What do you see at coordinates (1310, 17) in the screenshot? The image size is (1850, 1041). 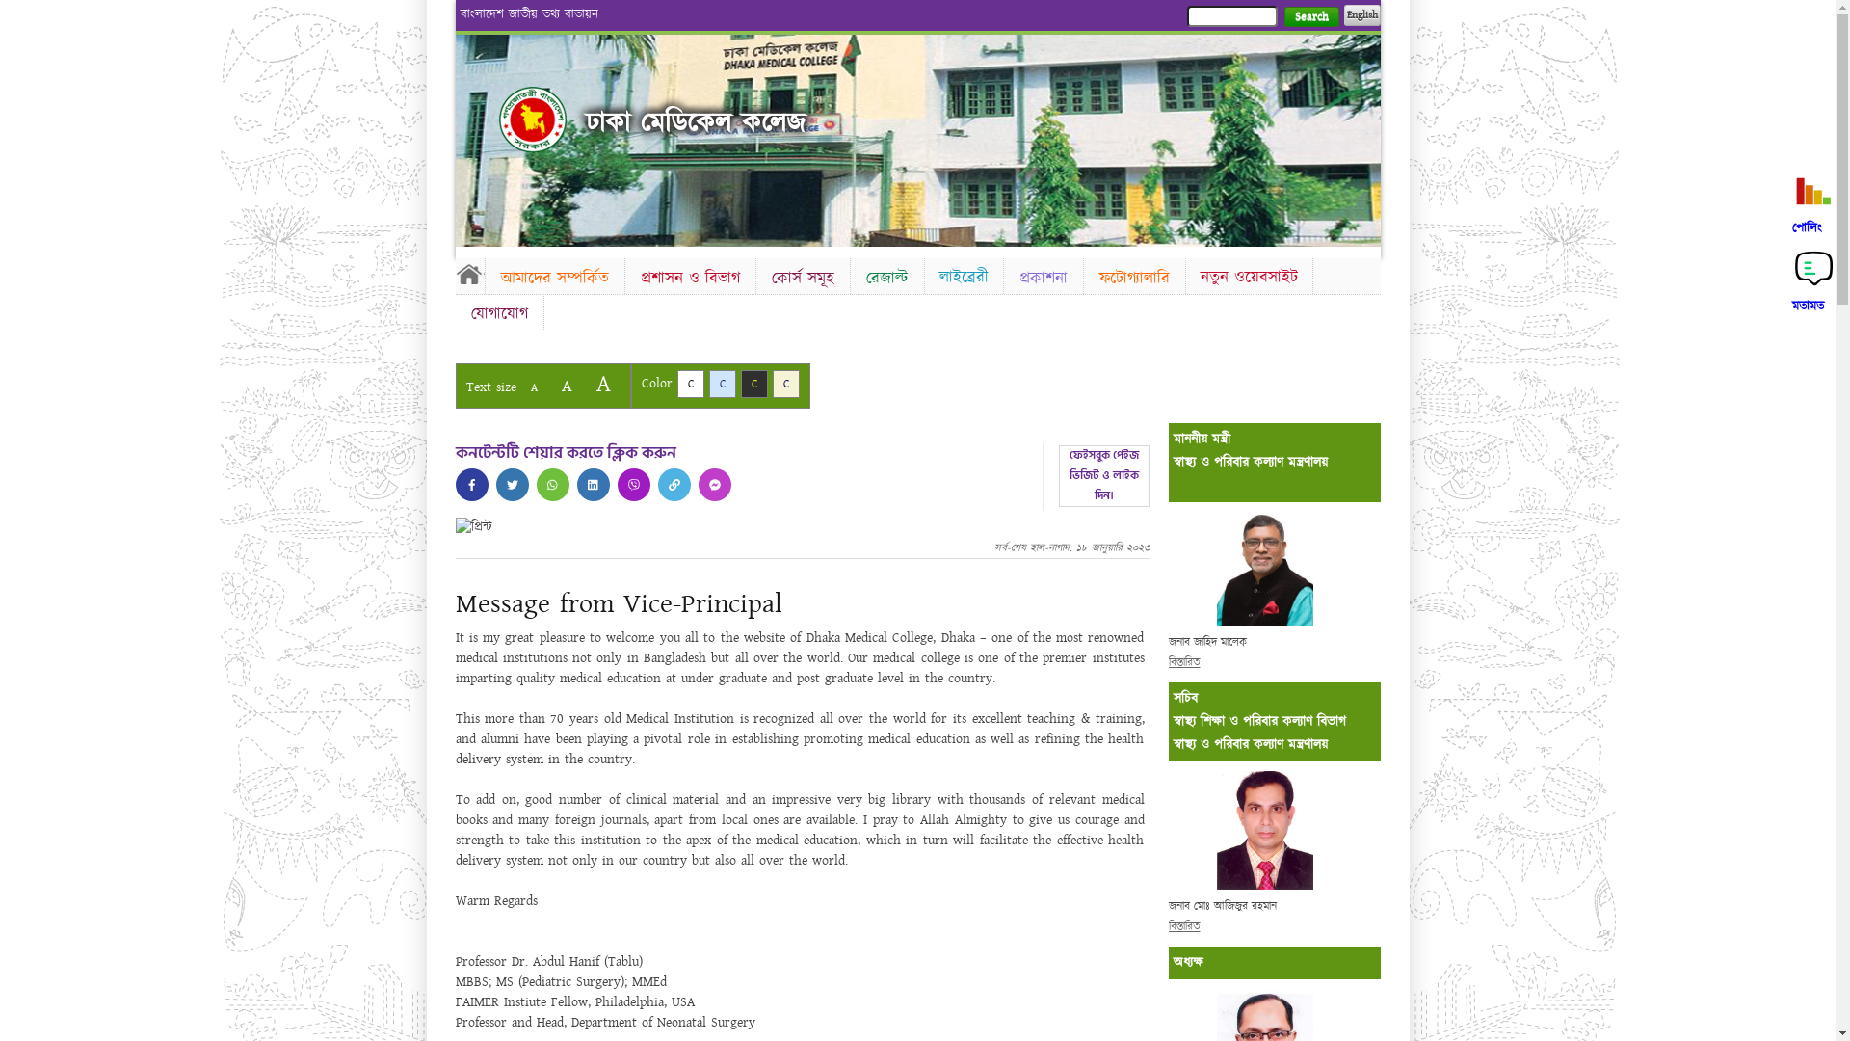 I see `Search` at bounding box center [1310, 17].